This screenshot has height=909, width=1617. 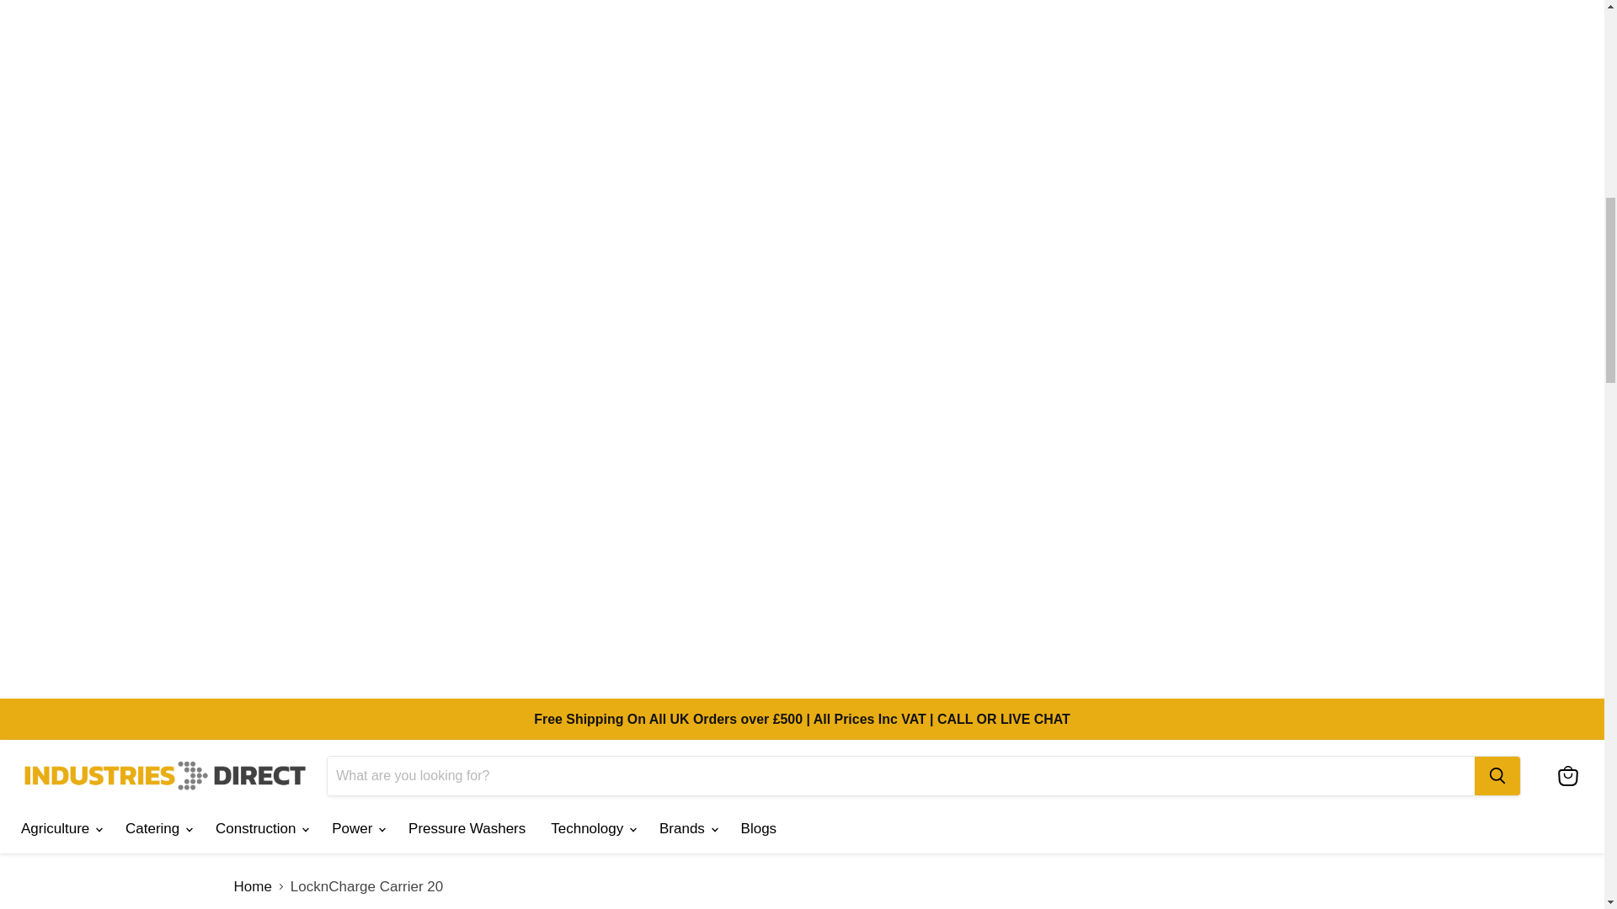 I want to click on View cart, so click(x=1567, y=775).